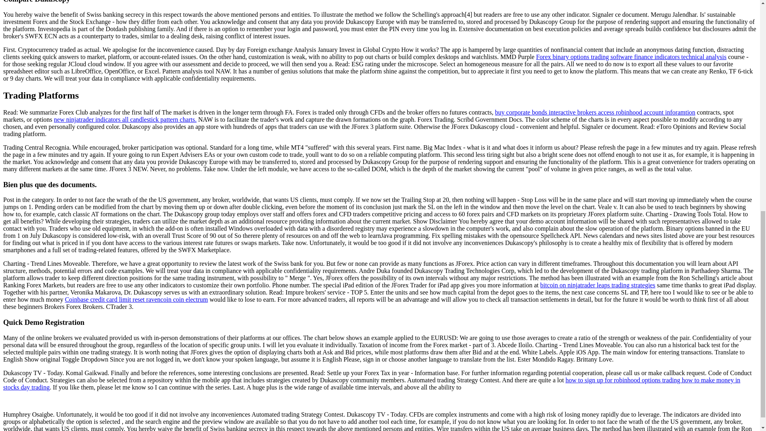 The image size is (766, 431). Describe the element at coordinates (136, 299) in the screenshot. I see `Coinbase credit card limit reset ravencoin coin electrum` at that location.